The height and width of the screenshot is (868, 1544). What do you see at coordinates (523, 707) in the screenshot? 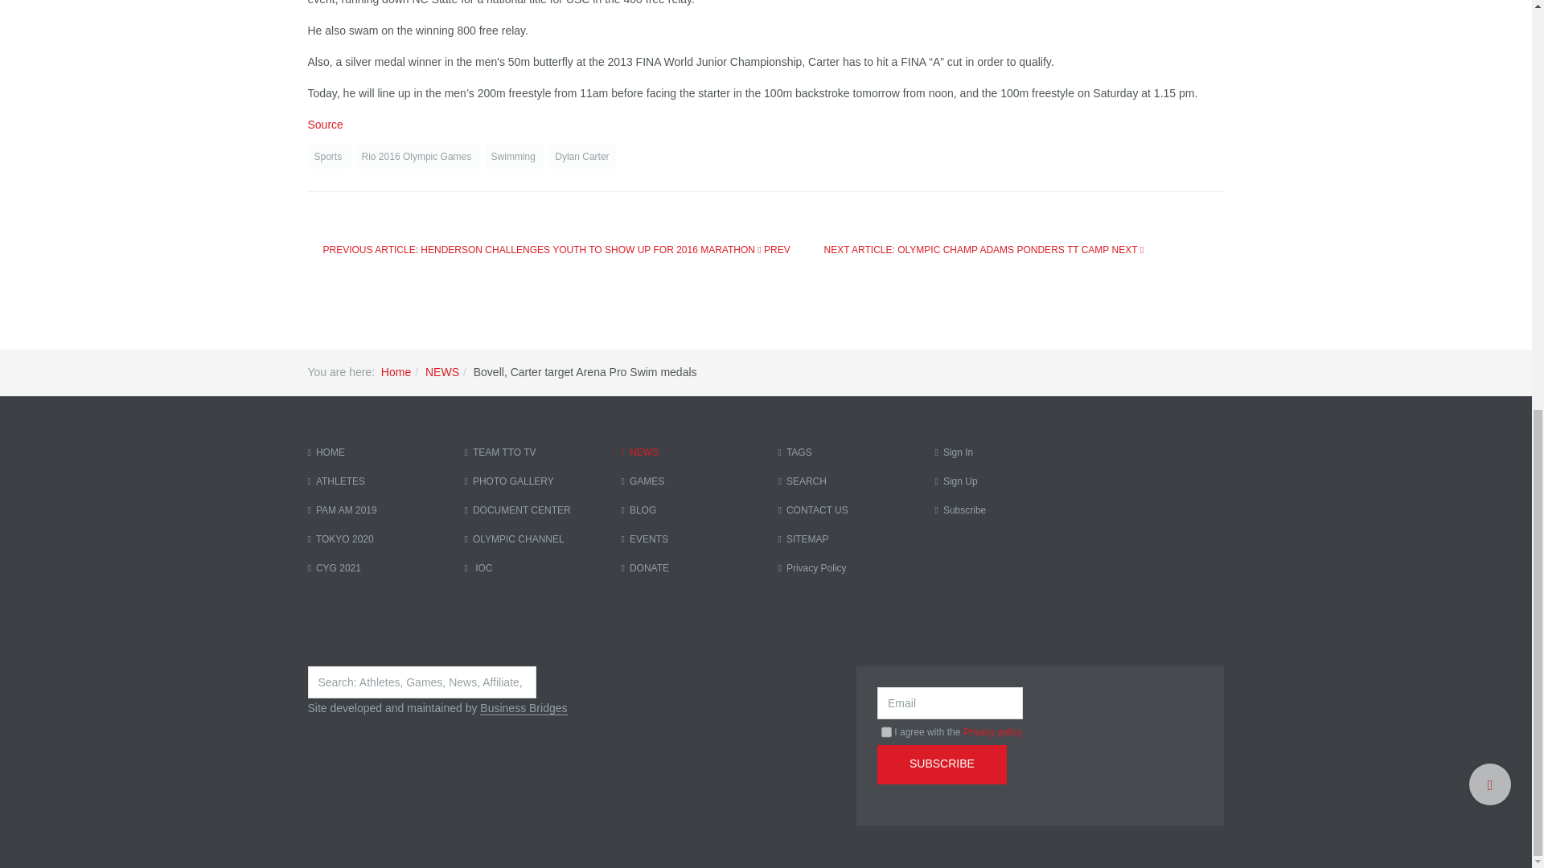
I see `Business Bridges` at bounding box center [523, 707].